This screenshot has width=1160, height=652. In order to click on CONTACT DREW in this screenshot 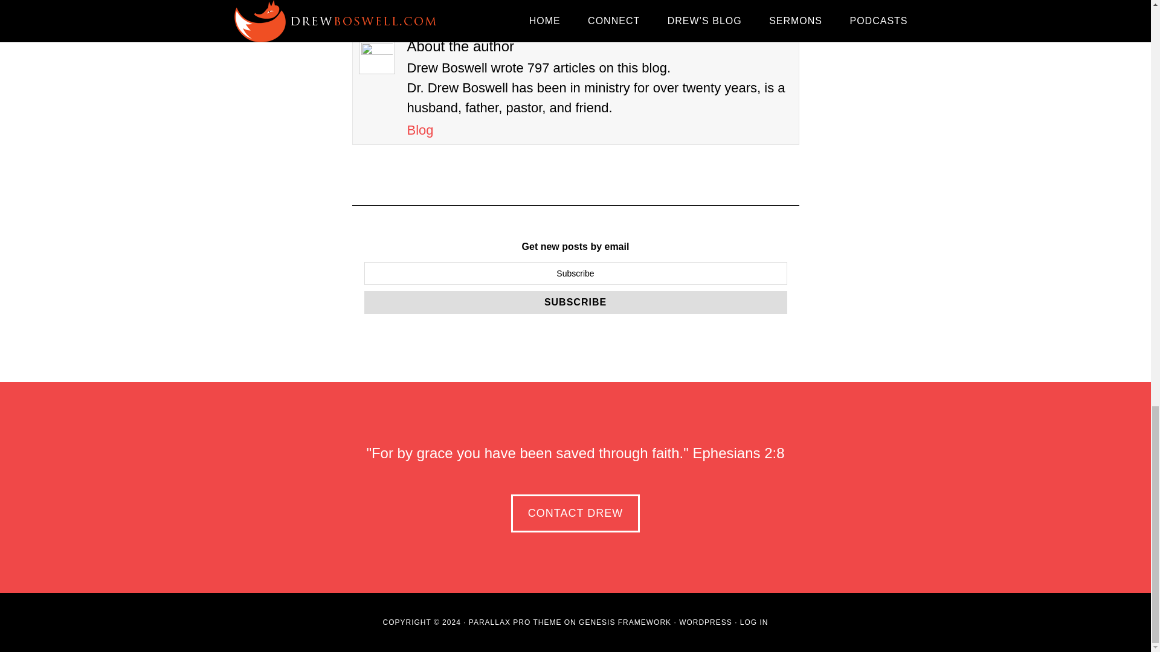, I will do `click(575, 513)`.